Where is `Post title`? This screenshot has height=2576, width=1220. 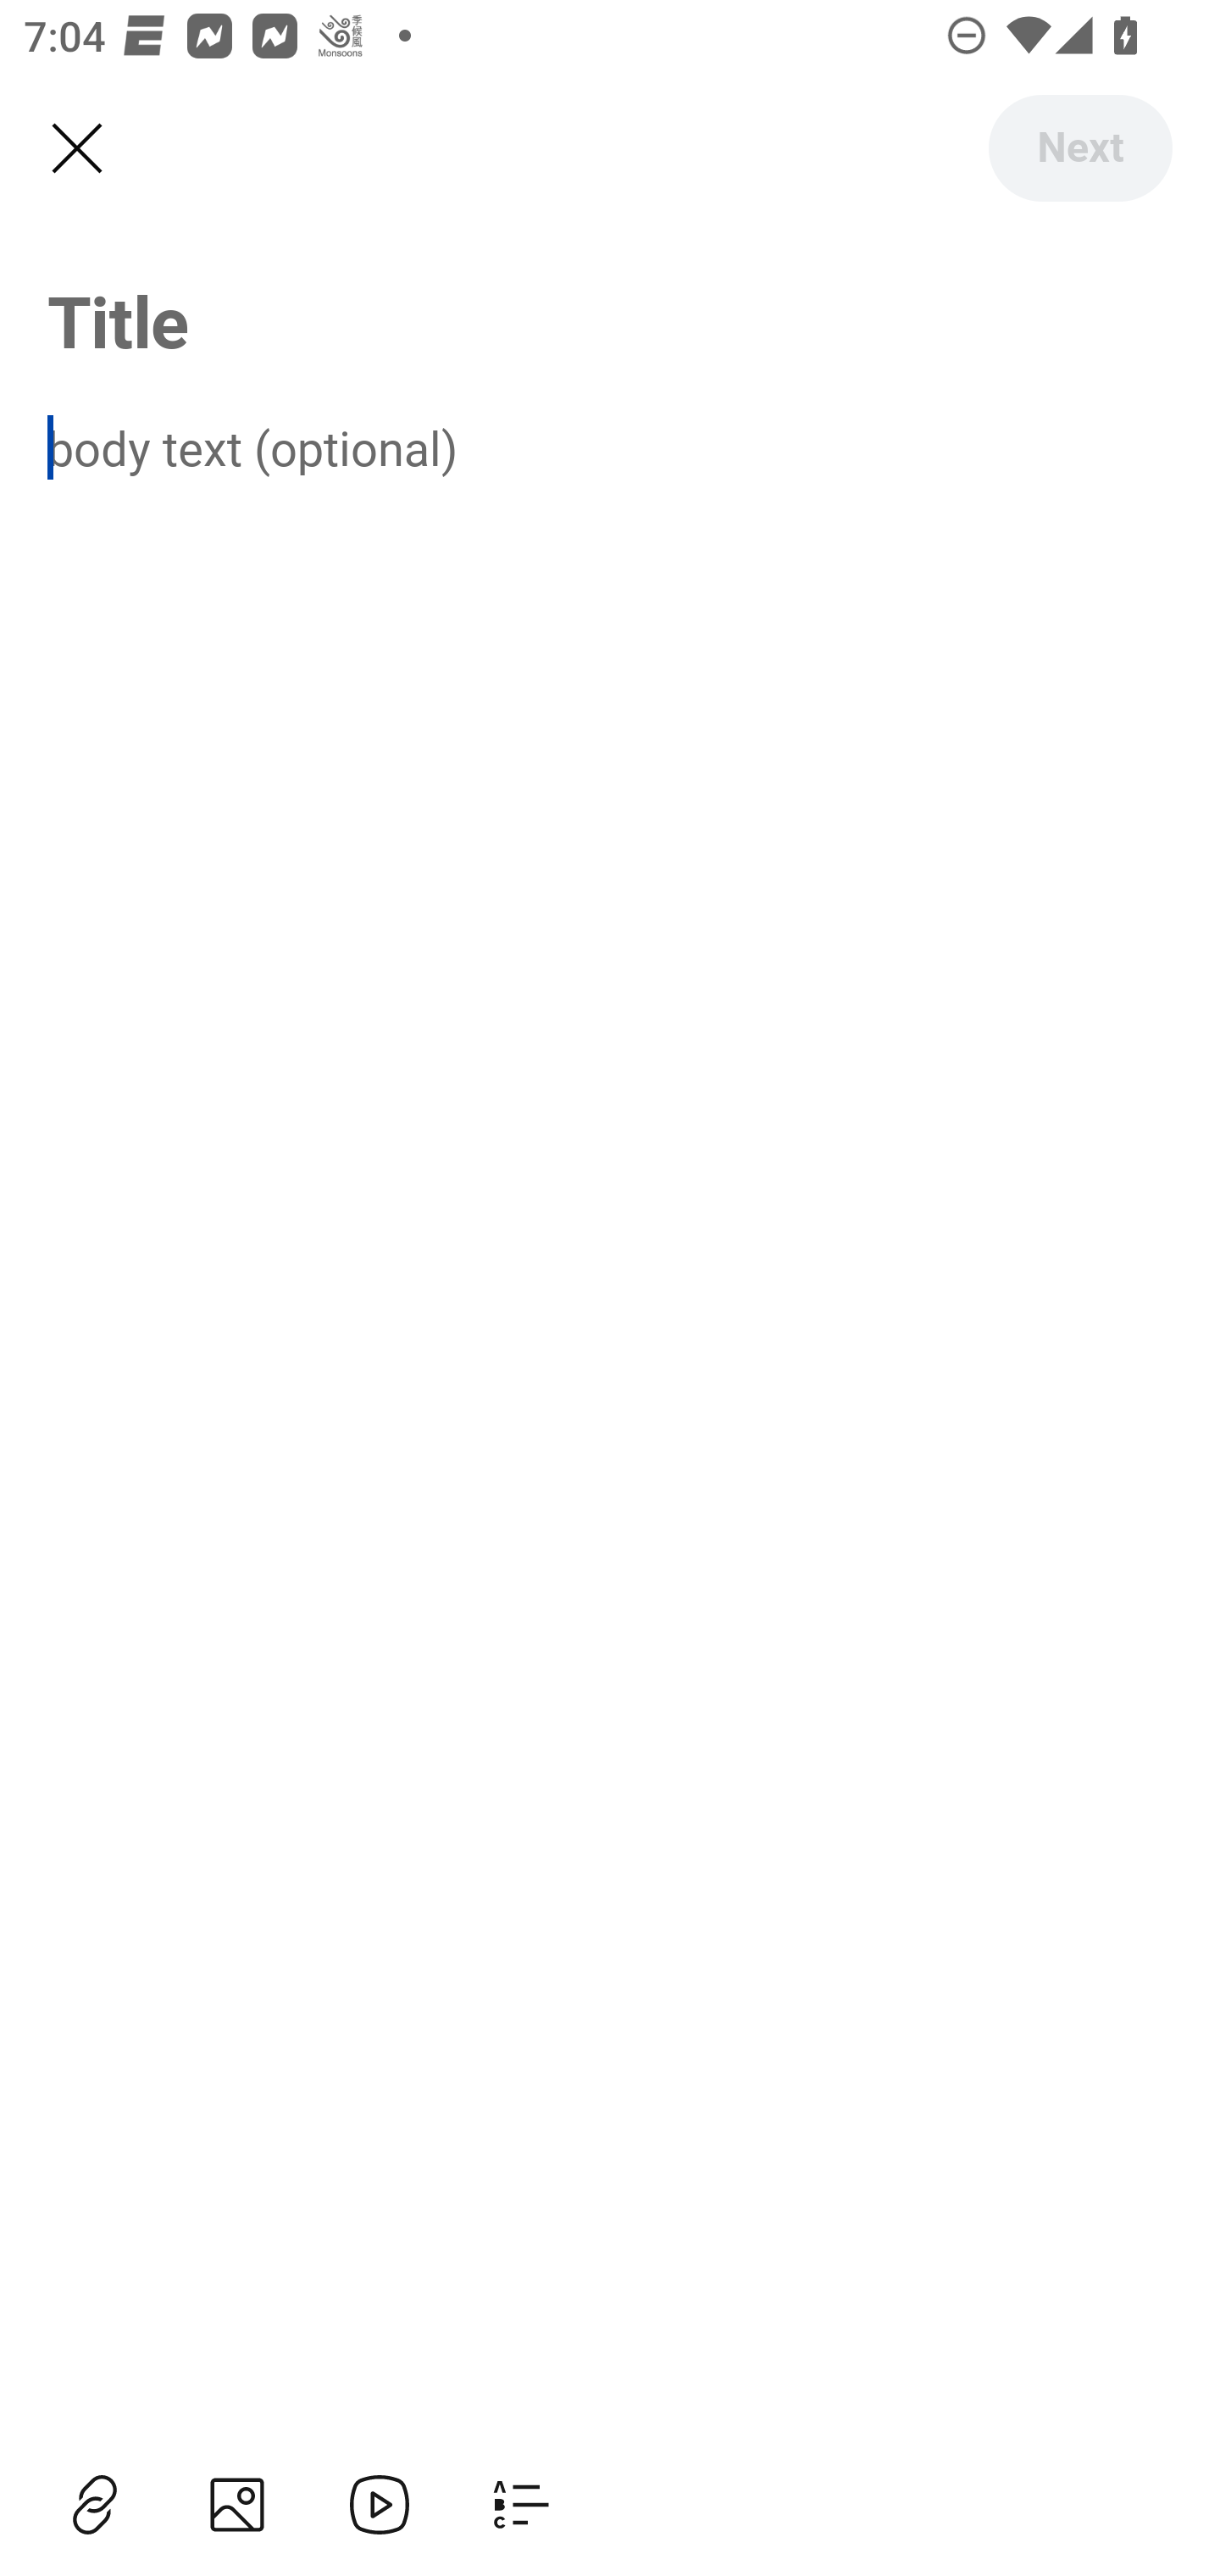
Post title is located at coordinates (610, 320).